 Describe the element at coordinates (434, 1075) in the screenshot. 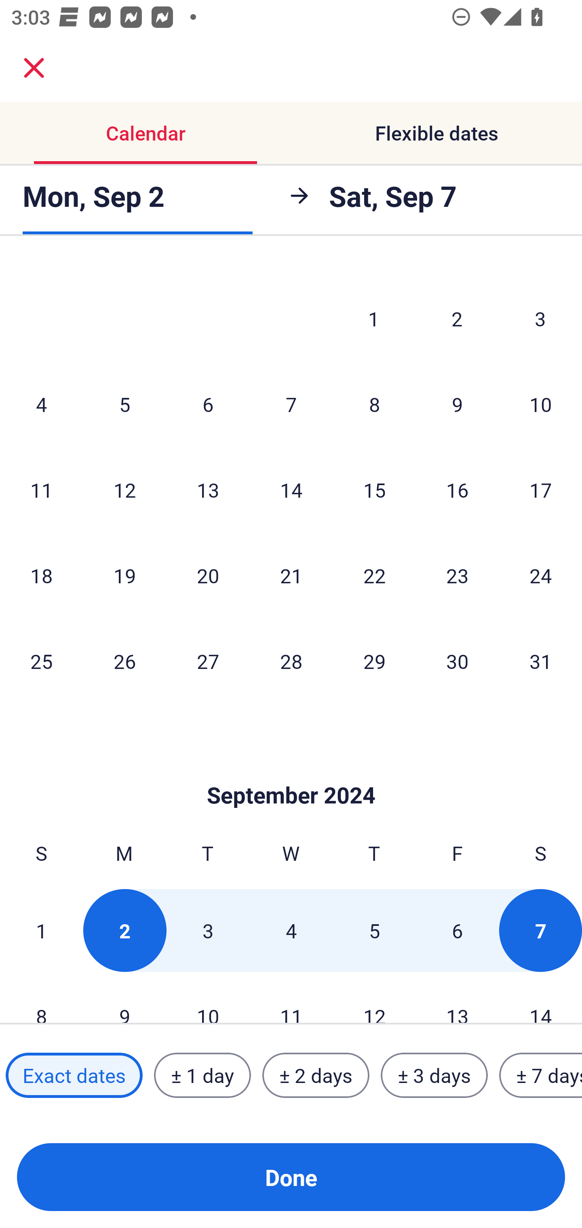

I see `± 3 days` at that location.